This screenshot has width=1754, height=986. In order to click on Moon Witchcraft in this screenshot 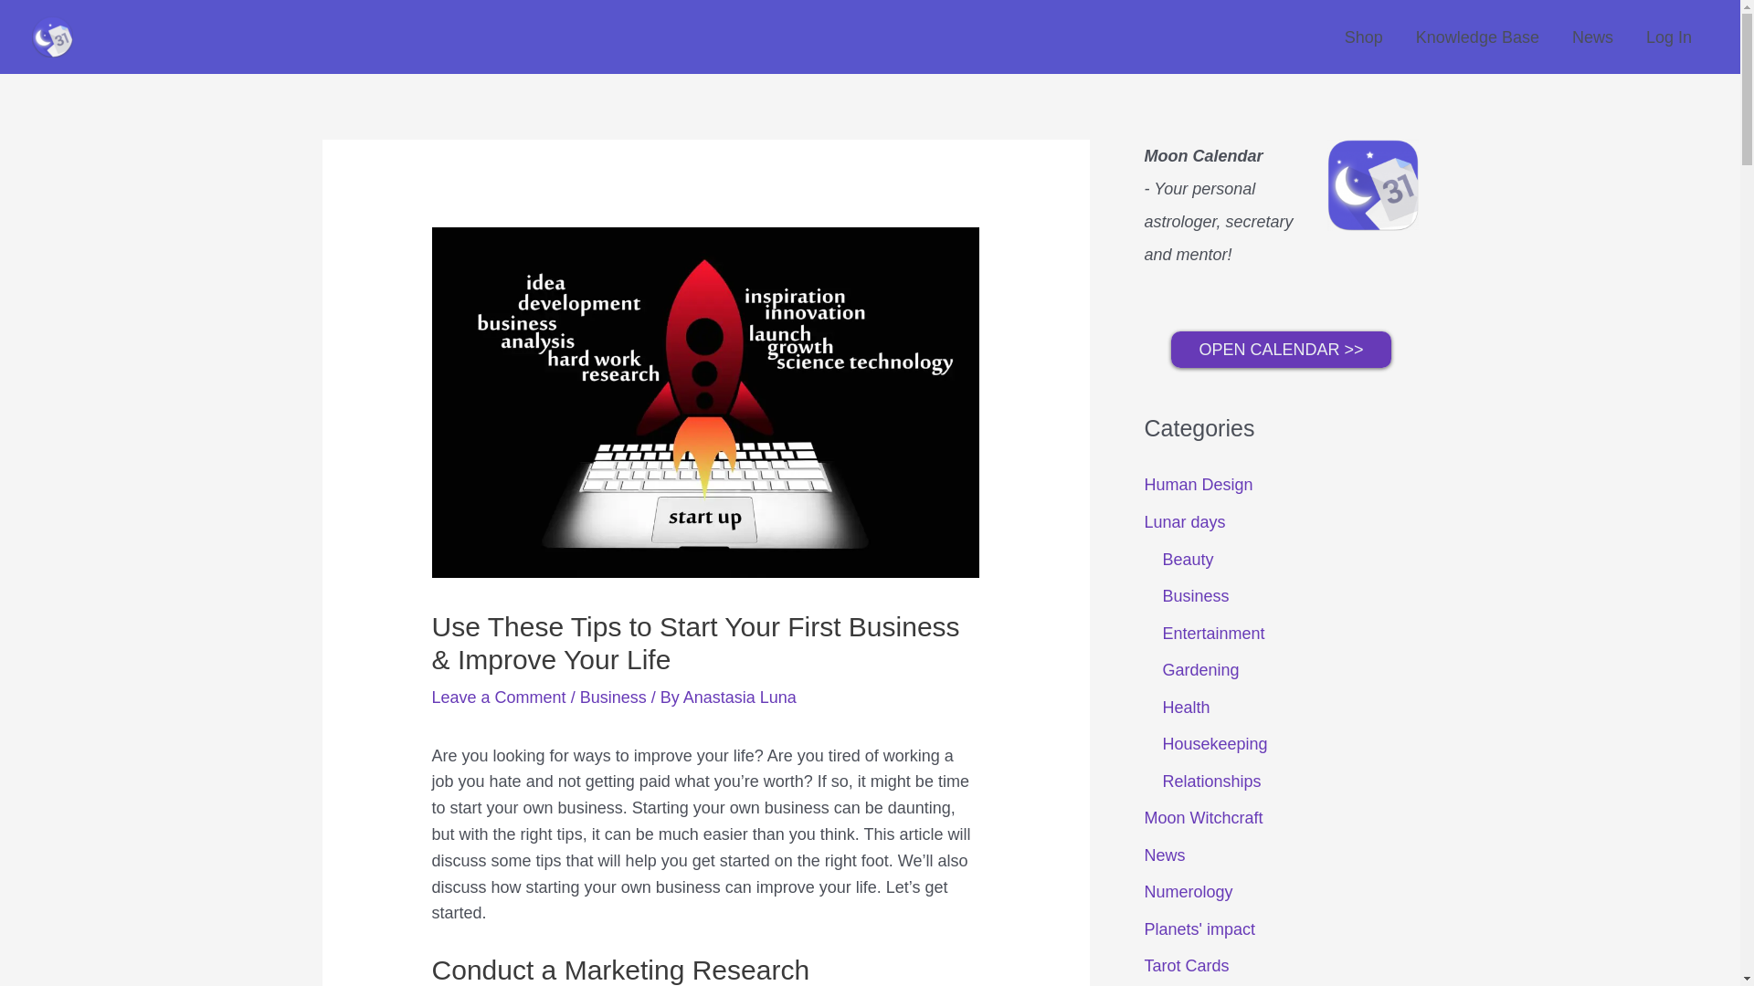, I will do `click(1202, 818)`.